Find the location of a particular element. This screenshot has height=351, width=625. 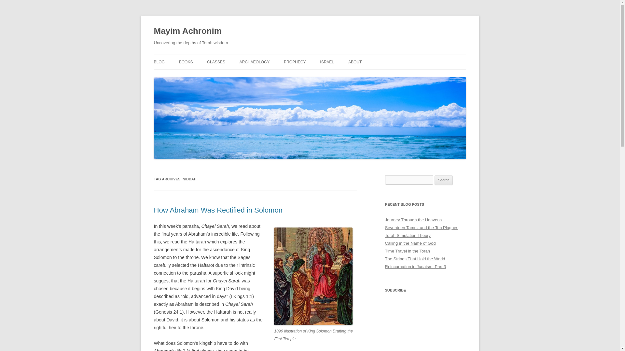

ABOUT is located at coordinates (355, 62).